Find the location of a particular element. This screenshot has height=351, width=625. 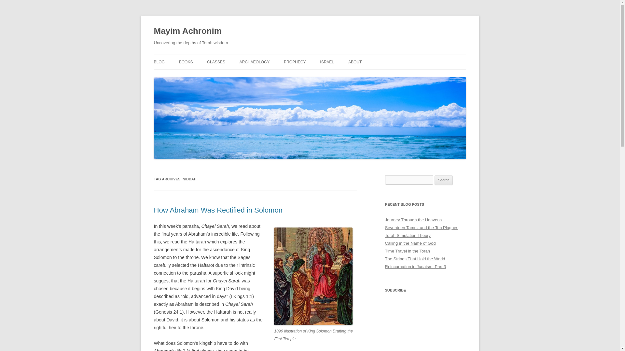

ABOUT is located at coordinates (355, 62).